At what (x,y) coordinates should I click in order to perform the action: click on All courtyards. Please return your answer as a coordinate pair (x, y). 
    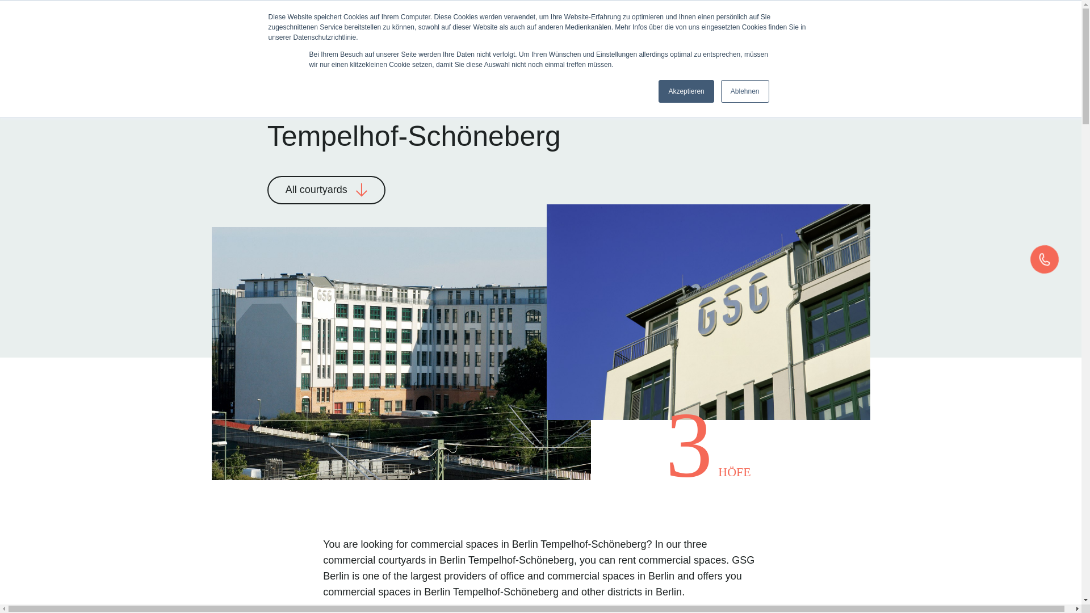
    Looking at the image, I should click on (326, 190).